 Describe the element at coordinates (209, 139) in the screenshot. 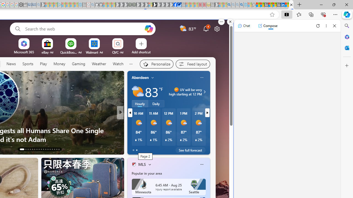

I see `How to Turn Off Copilot in Windows 11` at that location.